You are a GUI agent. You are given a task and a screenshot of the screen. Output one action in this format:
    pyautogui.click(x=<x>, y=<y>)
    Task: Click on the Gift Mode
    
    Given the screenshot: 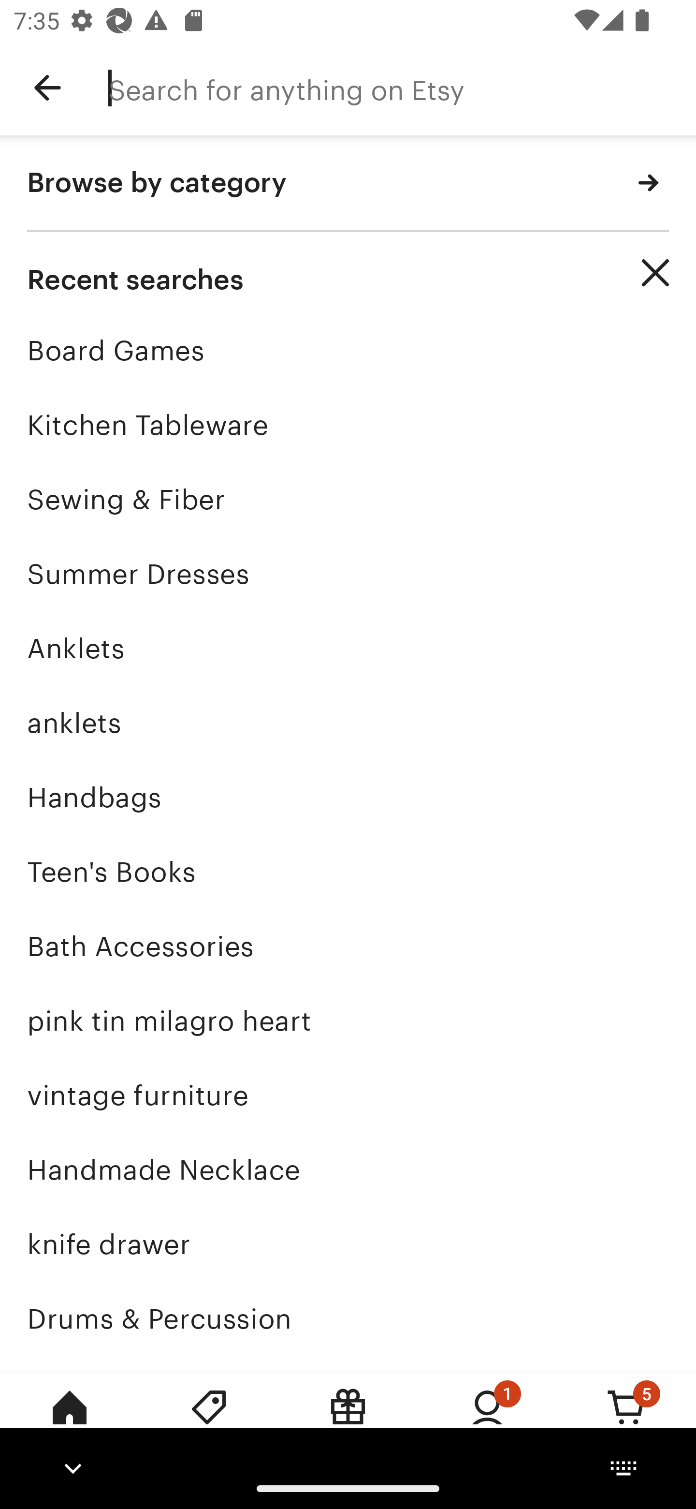 What is the action you would take?
    pyautogui.click(x=348, y=1420)
    